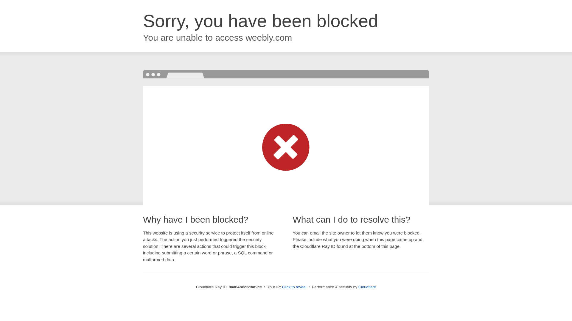 The image size is (572, 321). Describe the element at coordinates (367, 287) in the screenshot. I see `Cloudflare` at that location.